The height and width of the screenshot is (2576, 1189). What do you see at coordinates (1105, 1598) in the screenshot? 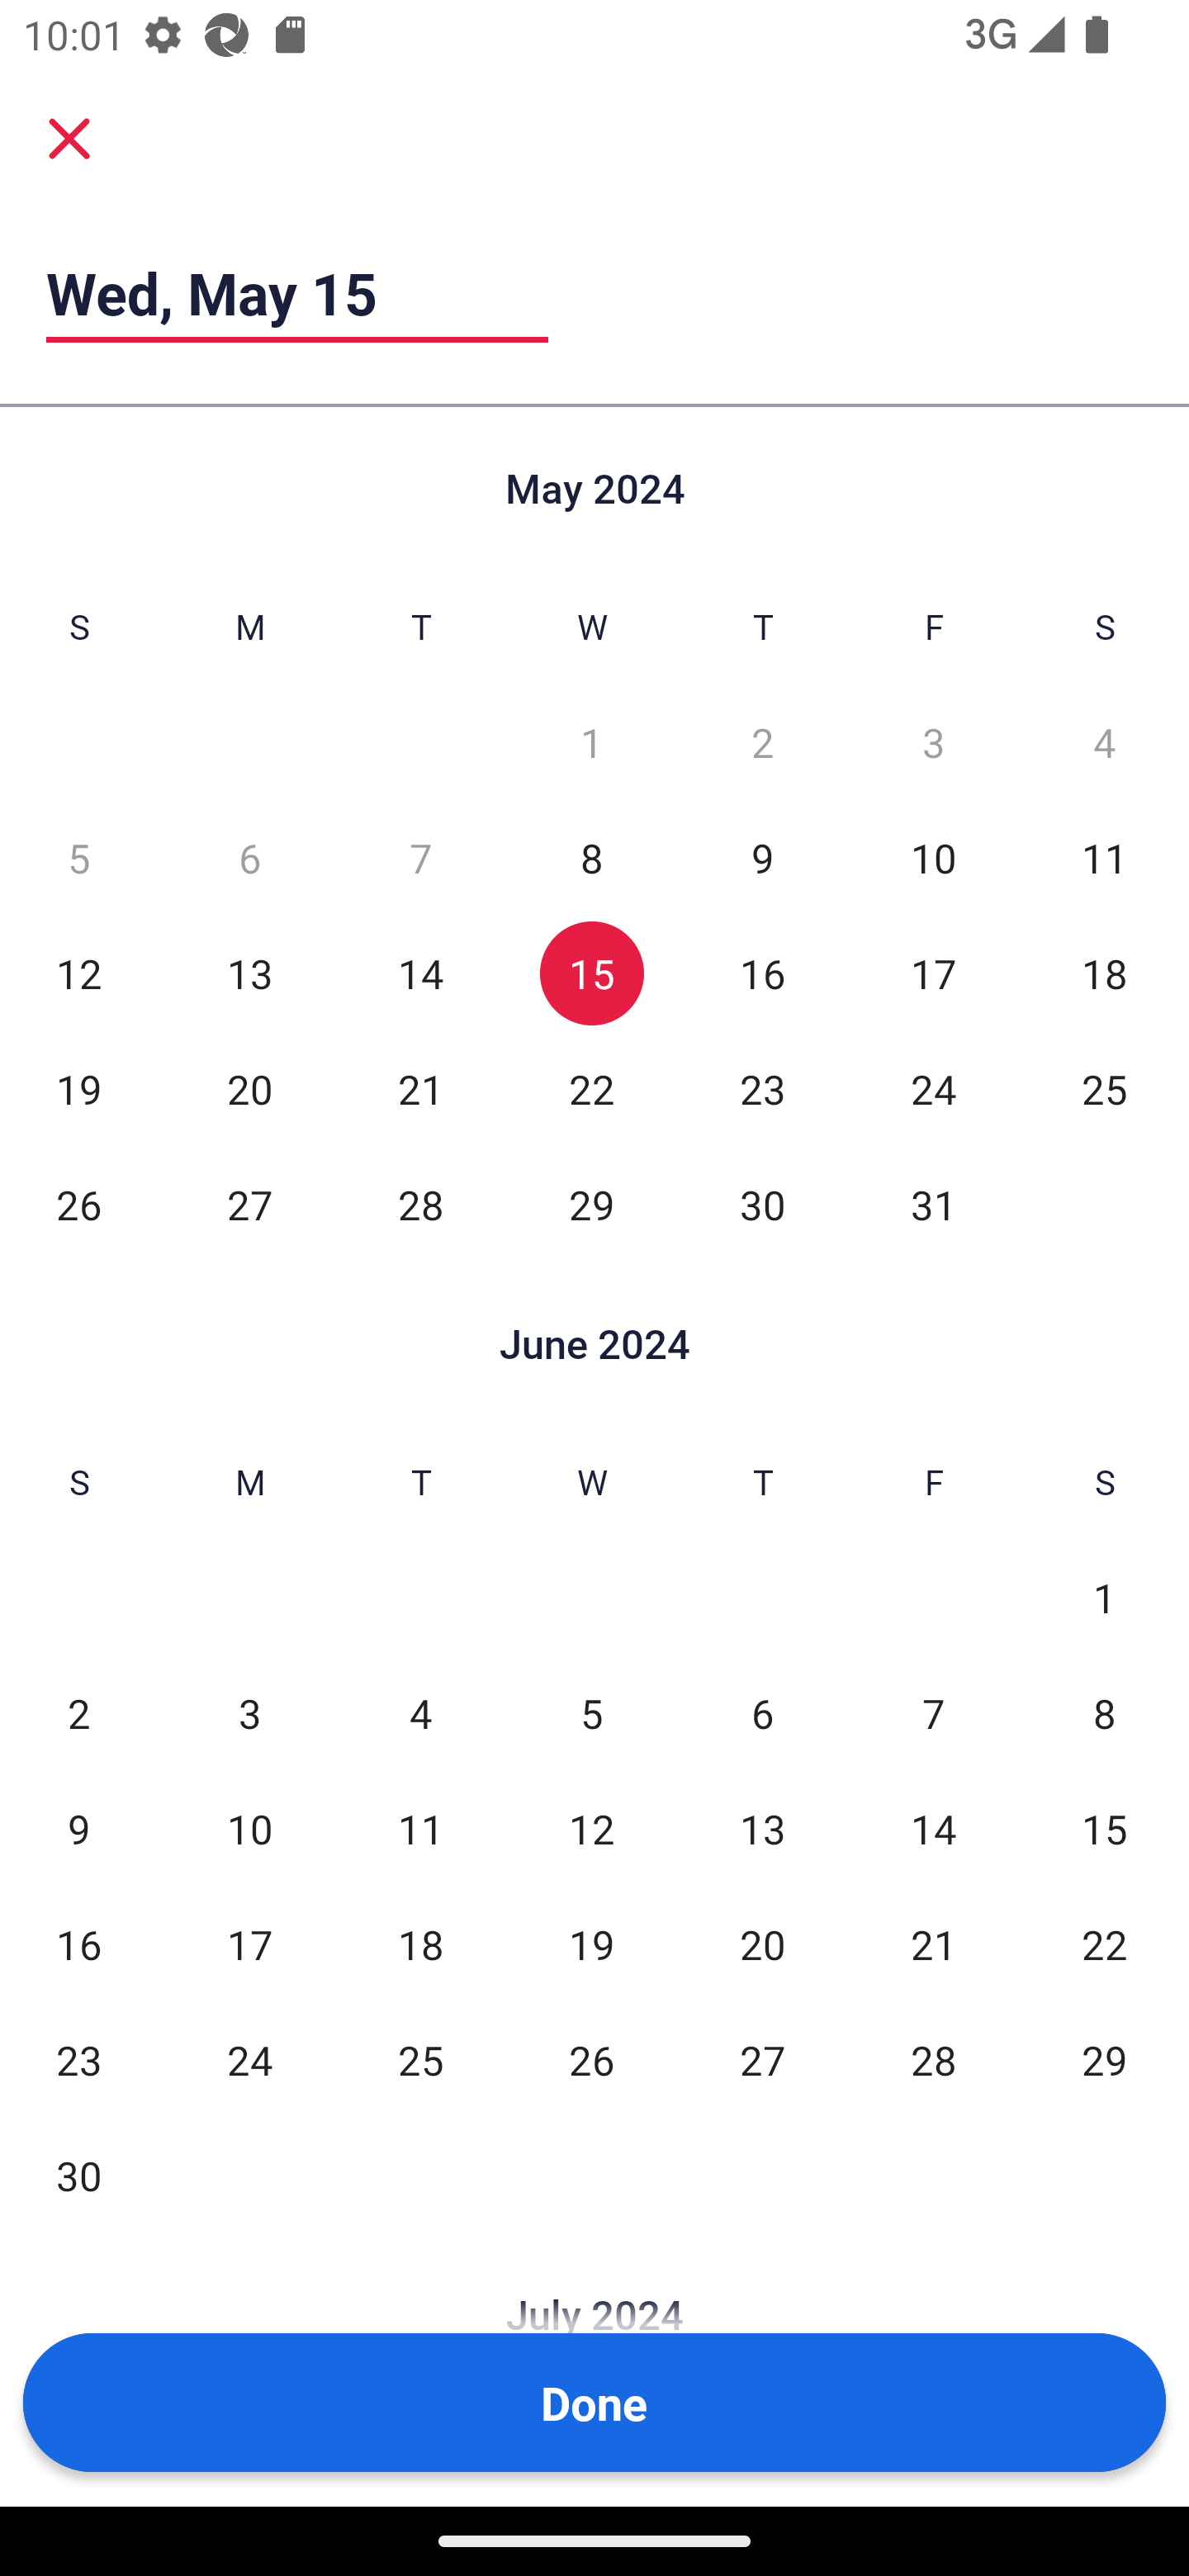
I see `1 Sat, Jun 1, Not Selected` at bounding box center [1105, 1598].